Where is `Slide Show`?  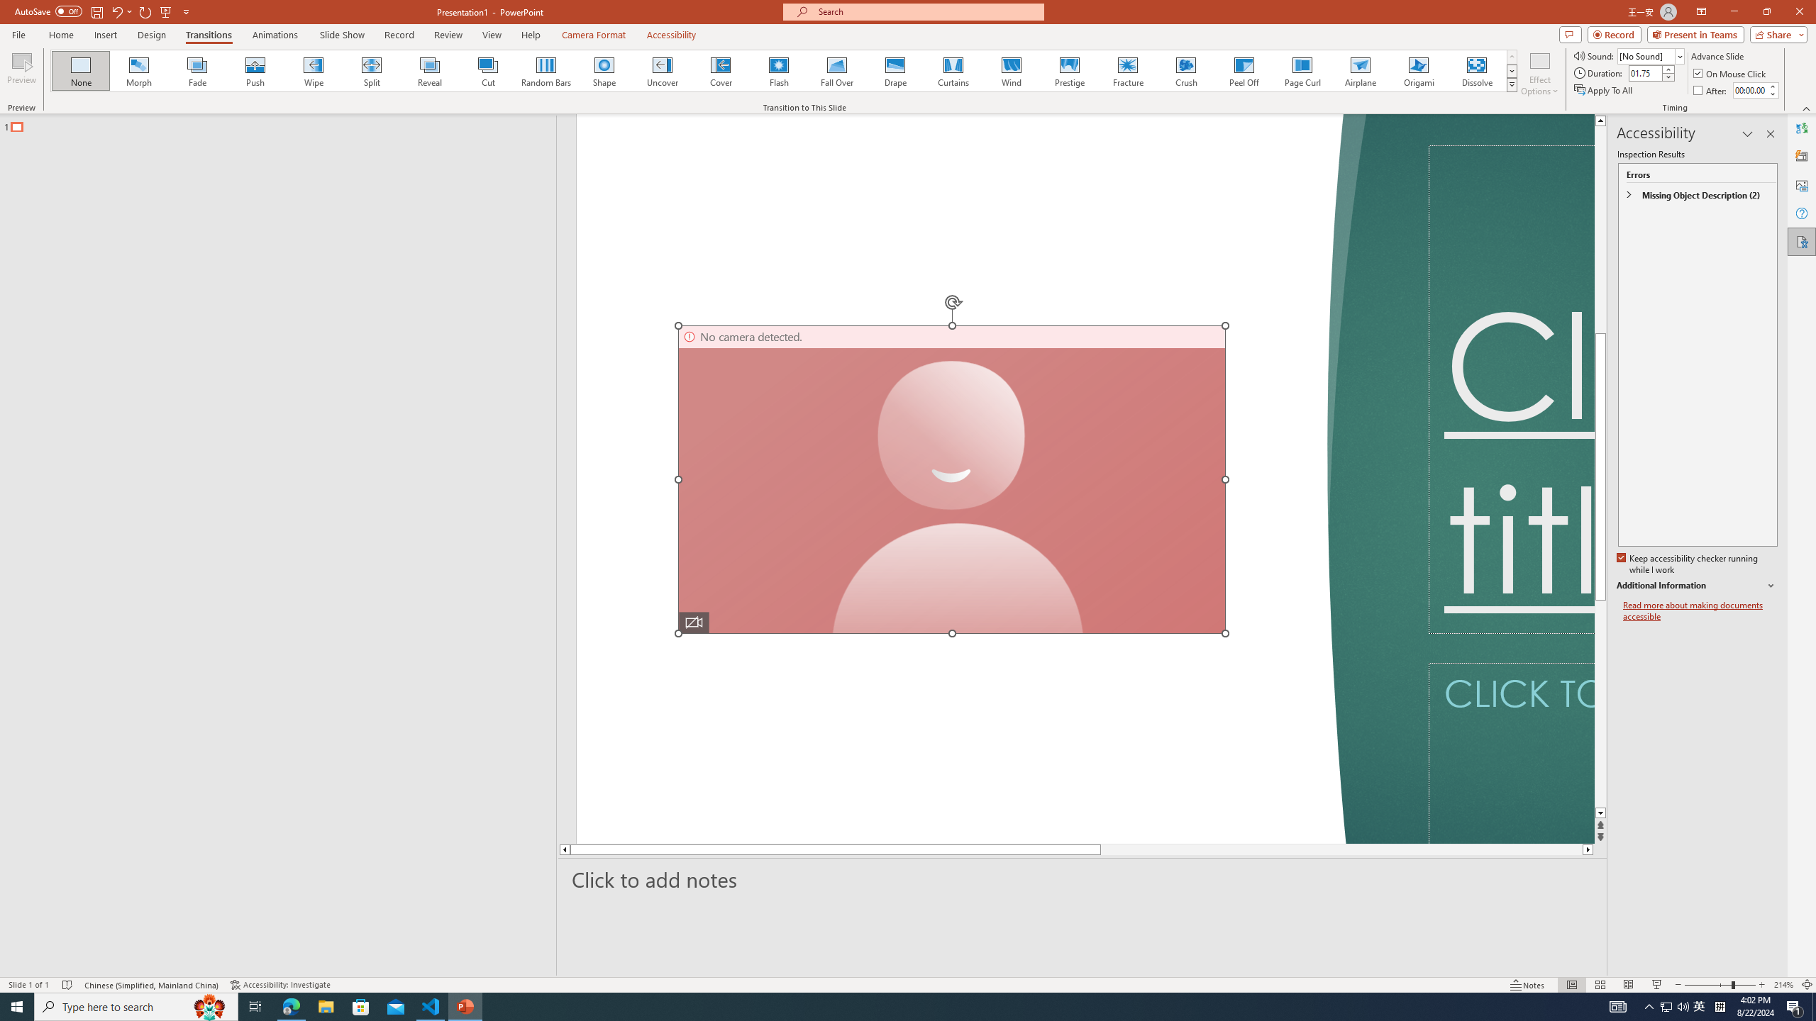 Slide Show is located at coordinates (1657, 985).